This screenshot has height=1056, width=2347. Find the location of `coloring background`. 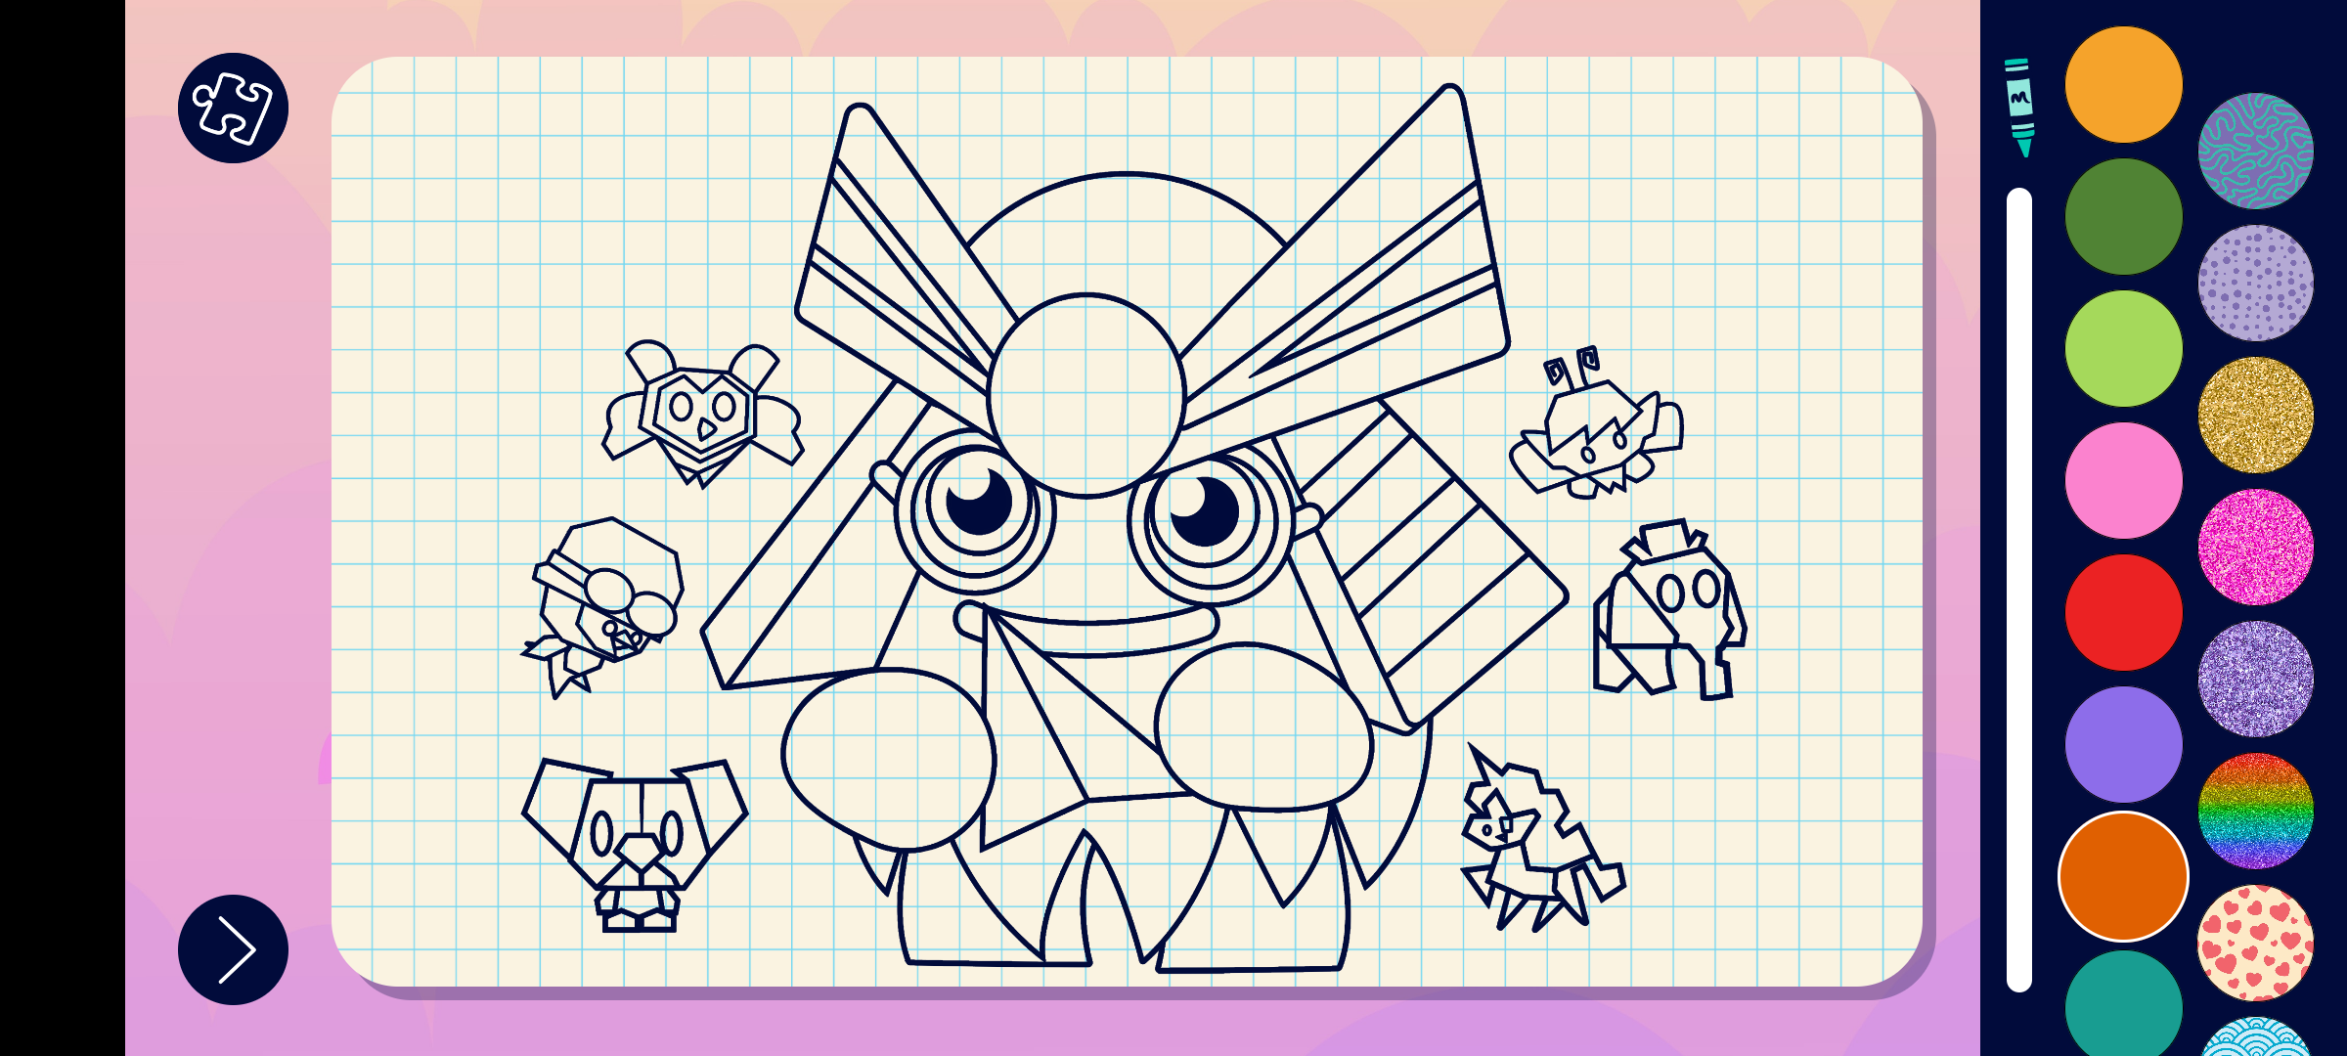

coloring background is located at coordinates (2257, 943).